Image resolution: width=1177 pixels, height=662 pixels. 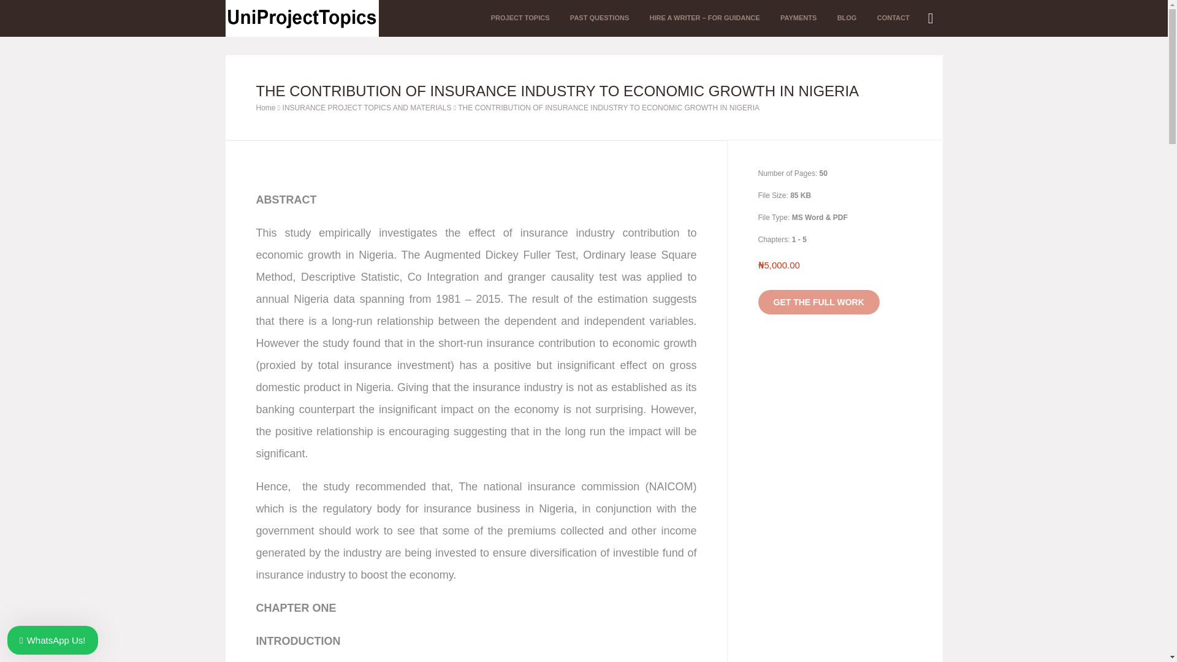 I want to click on GET THE FULL WORK, so click(x=818, y=302).